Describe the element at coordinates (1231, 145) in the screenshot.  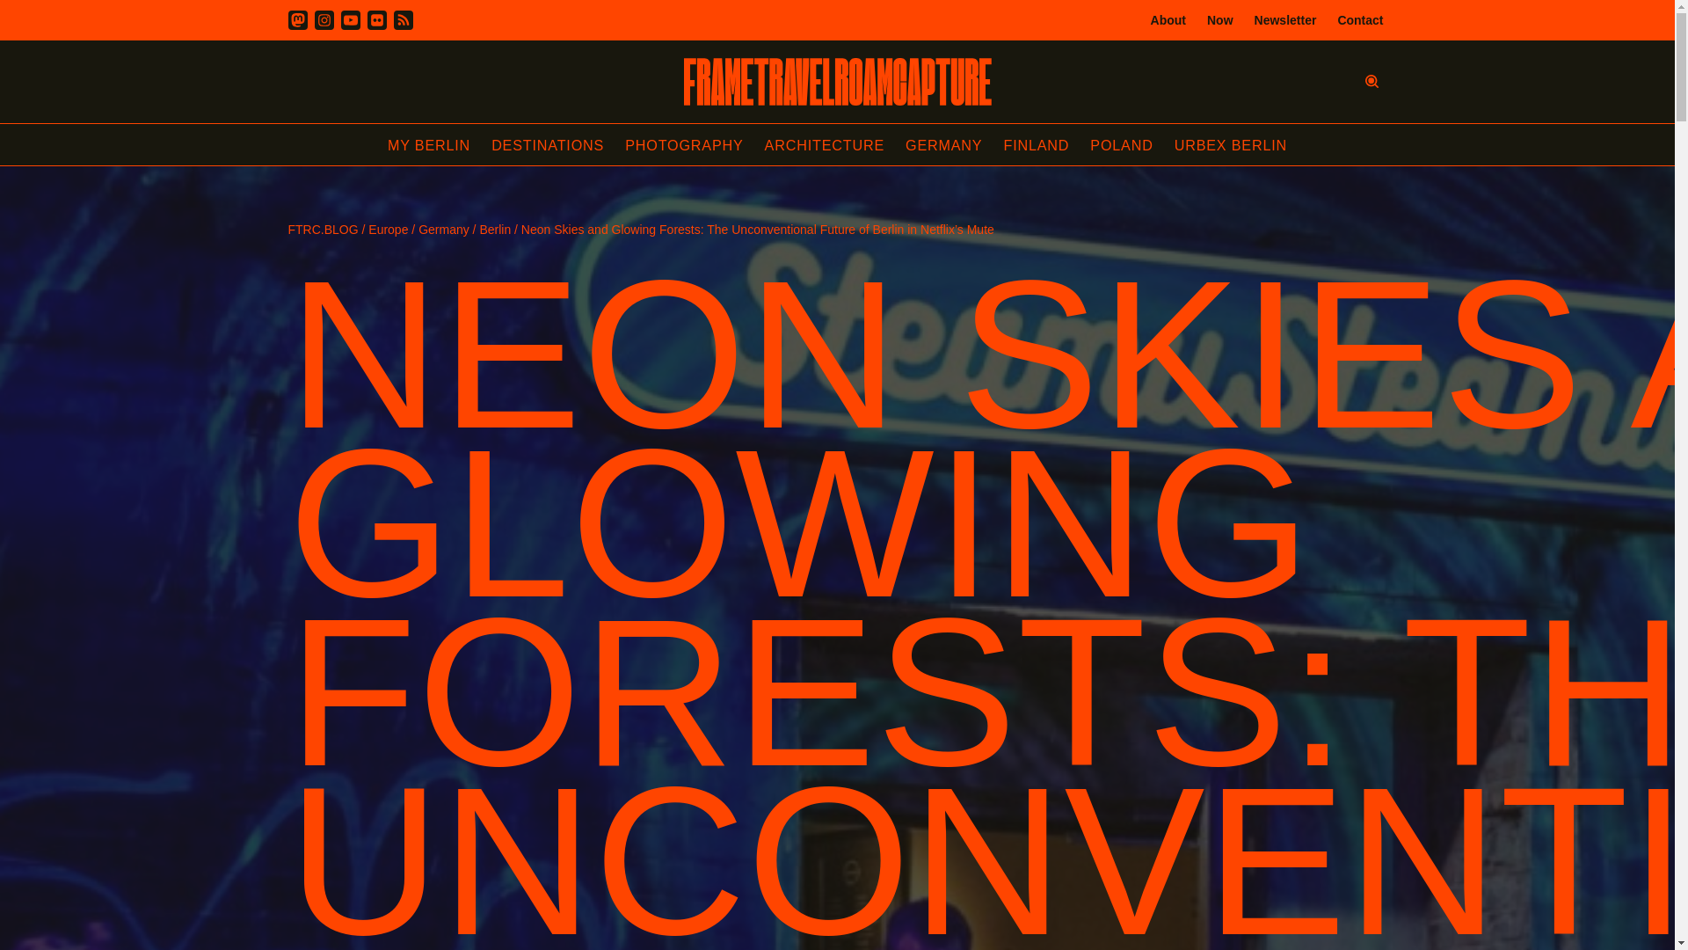
I see `: All the places we explored around the German capital` at that location.